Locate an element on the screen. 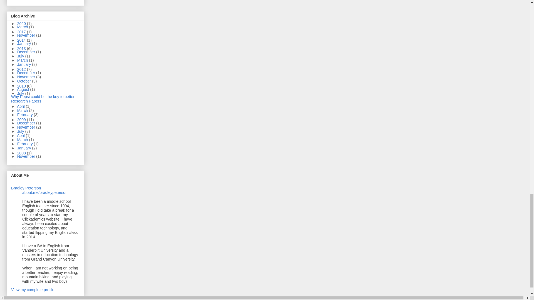 Image resolution: width=534 pixels, height=300 pixels. 2020 is located at coordinates (22, 23).